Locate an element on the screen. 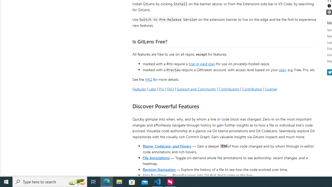 This screenshot has height=187, width=332. Features is located at coordinates (139, 89).